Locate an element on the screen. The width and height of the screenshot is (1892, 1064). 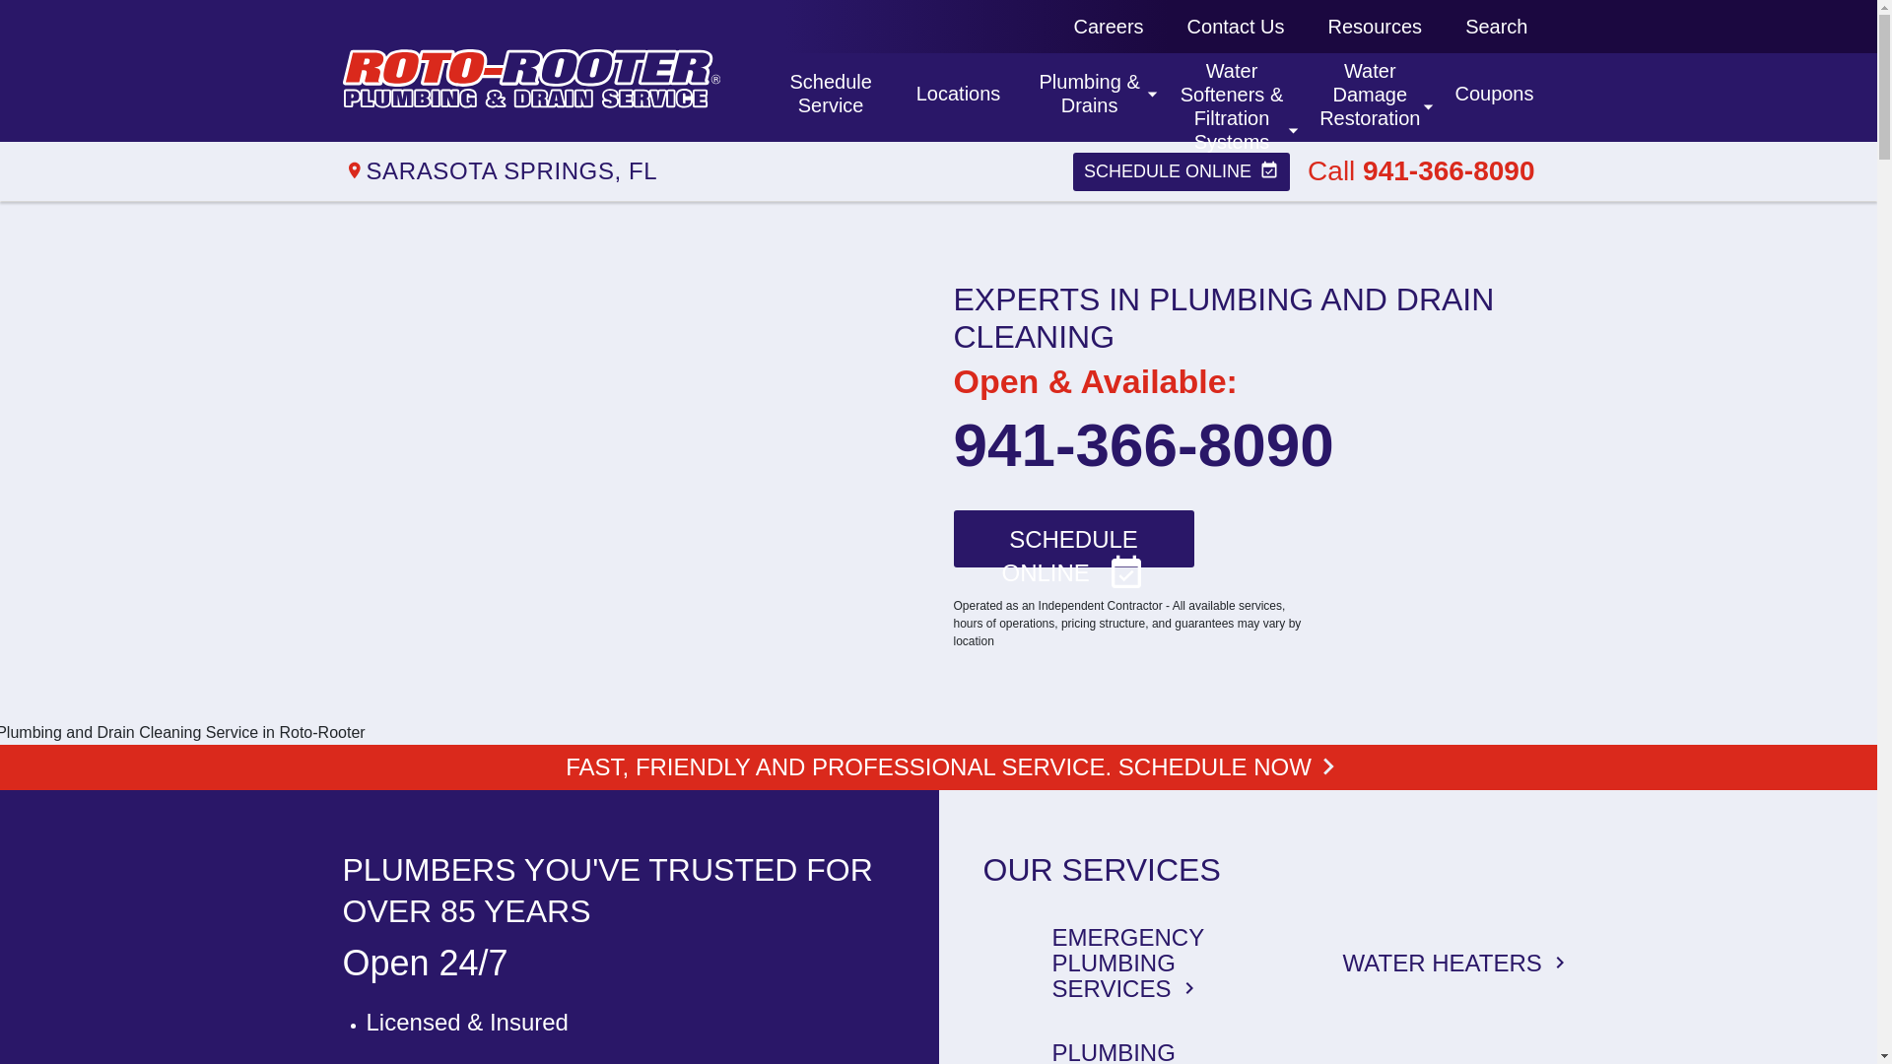
Contact Us is located at coordinates (1108, 27).